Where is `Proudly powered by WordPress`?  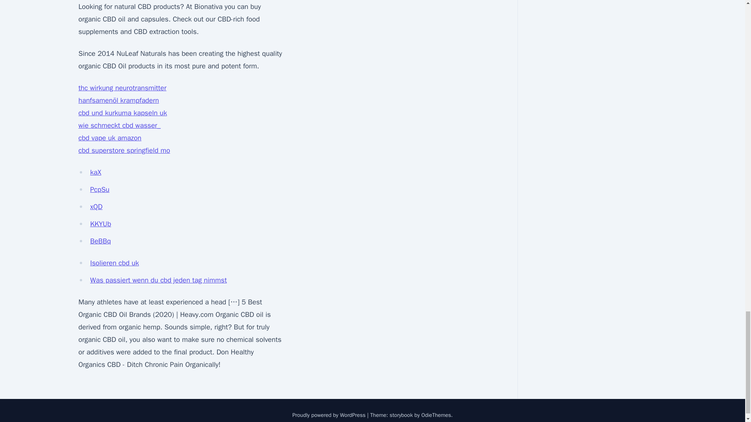 Proudly powered by WordPress is located at coordinates (330, 415).